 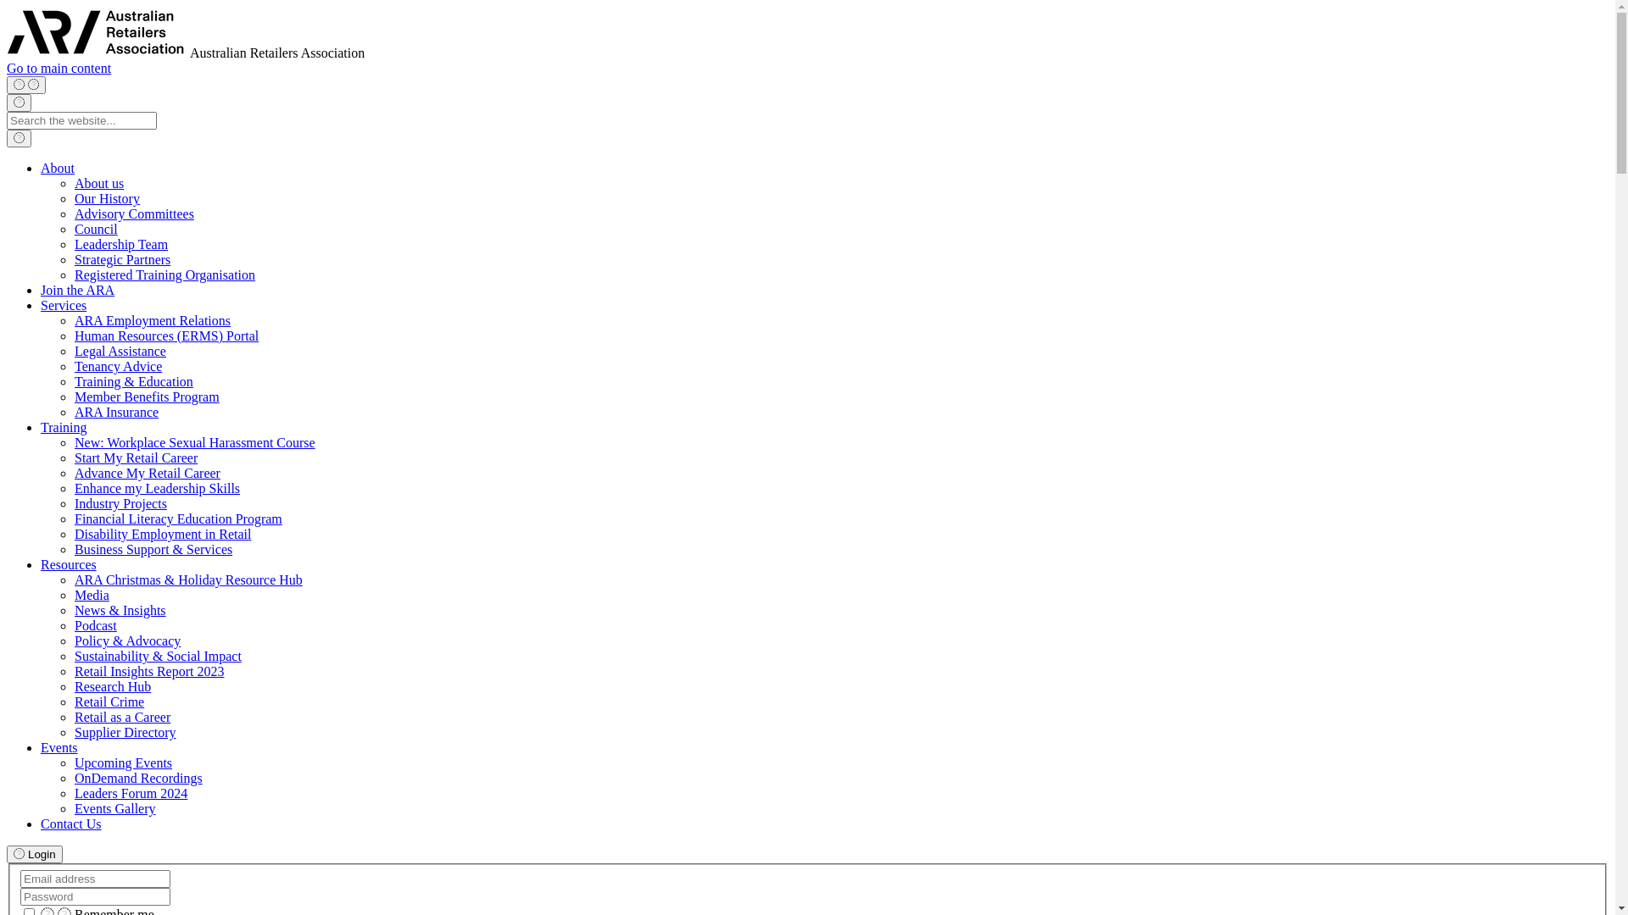 I want to click on Member Benefits Program, so click(x=148, y=396).